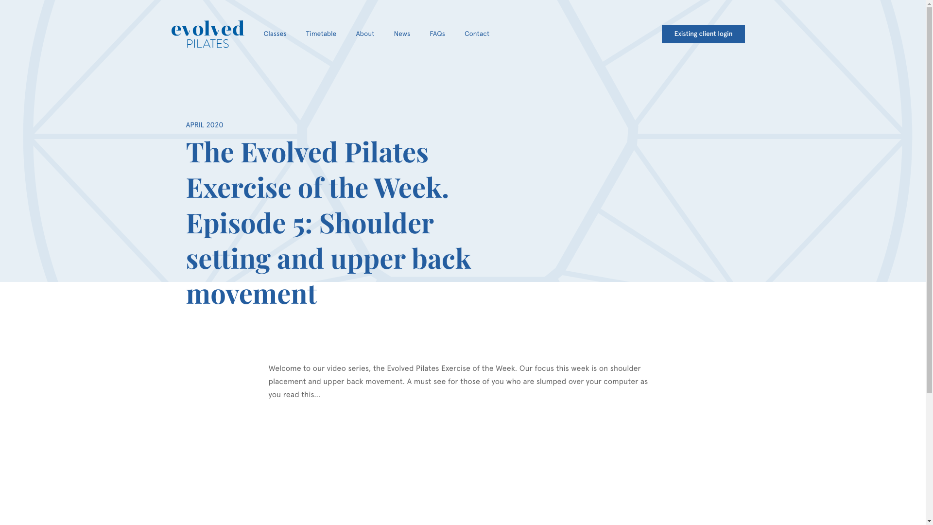  Describe the element at coordinates (3, 3) in the screenshot. I see `Skip to content` at that location.